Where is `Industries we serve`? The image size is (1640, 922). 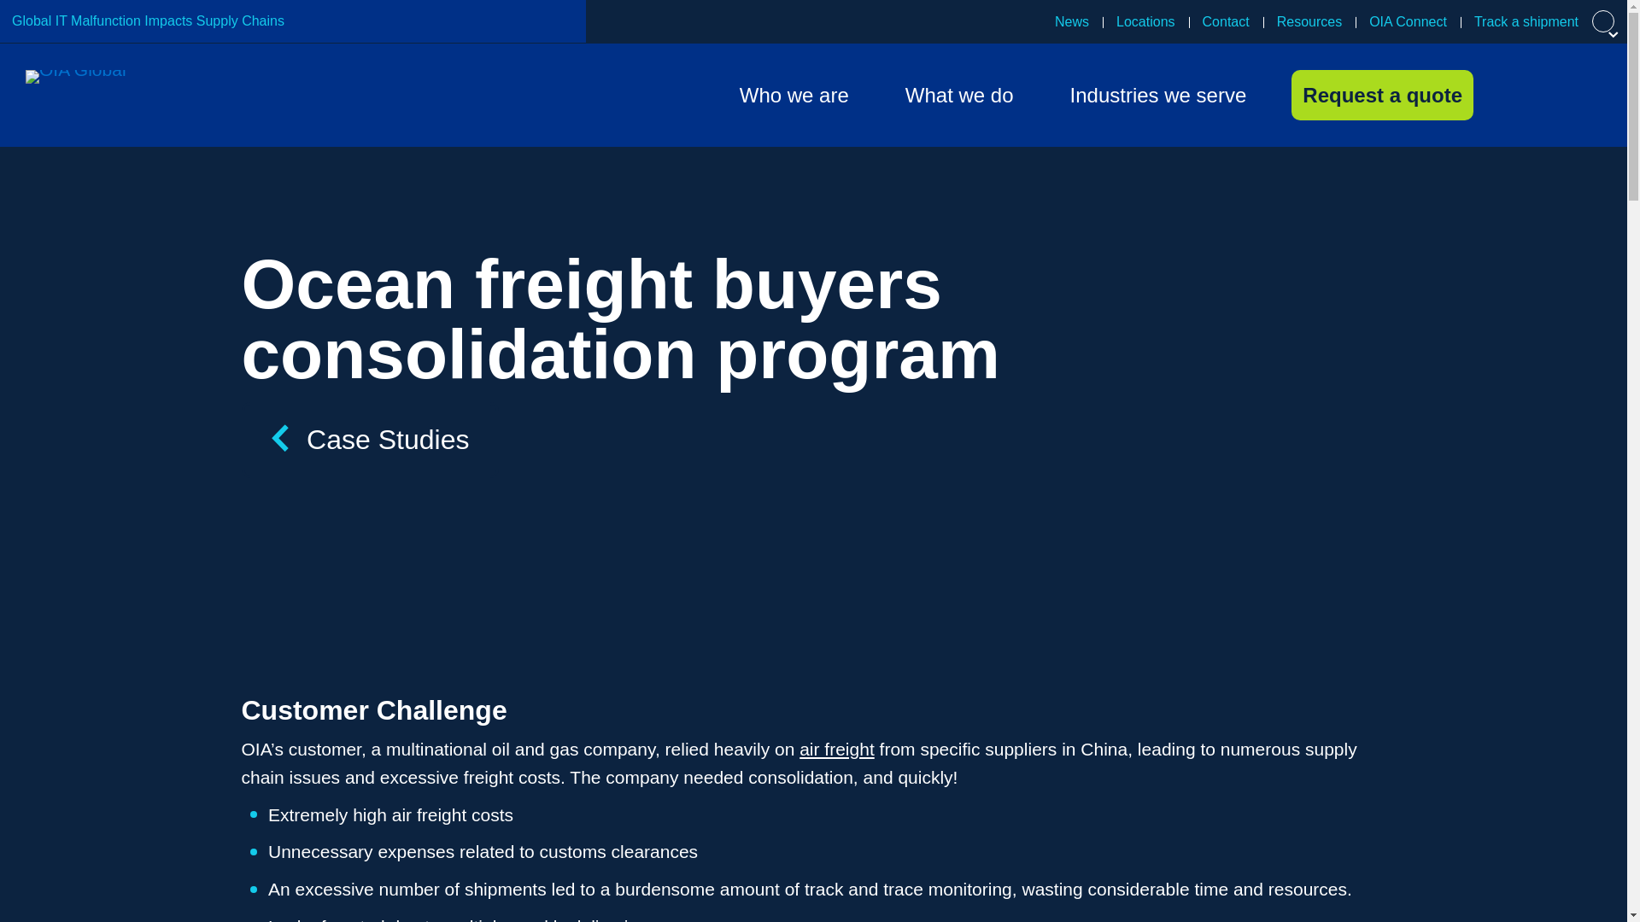 Industries we serve is located at coordinates (1158, 96).